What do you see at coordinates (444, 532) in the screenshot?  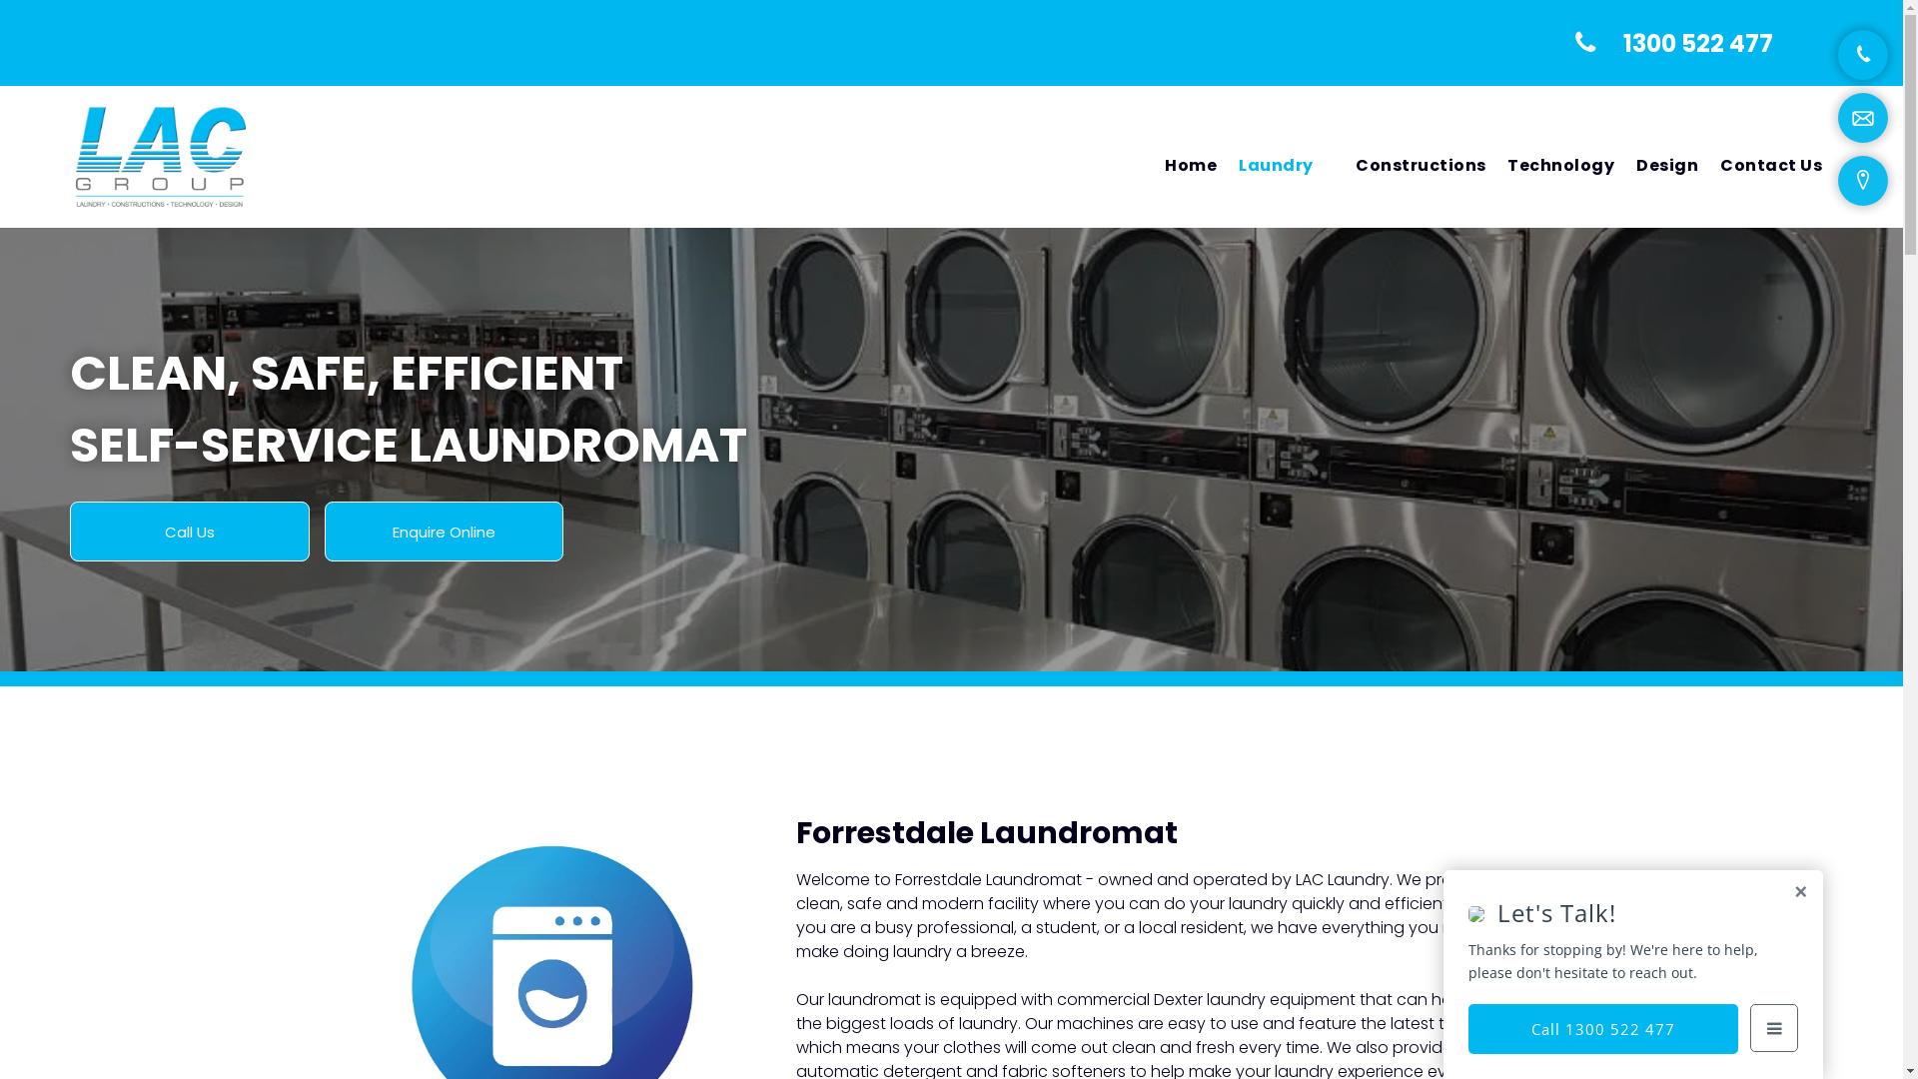 I see `Enquire Online` at bounding box center [444, 532].